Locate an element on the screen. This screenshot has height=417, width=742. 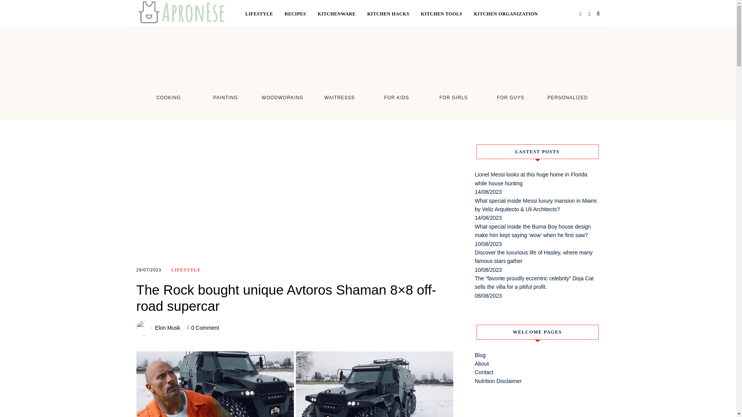
KITCHENWARE is located at coordinates (342, 14).